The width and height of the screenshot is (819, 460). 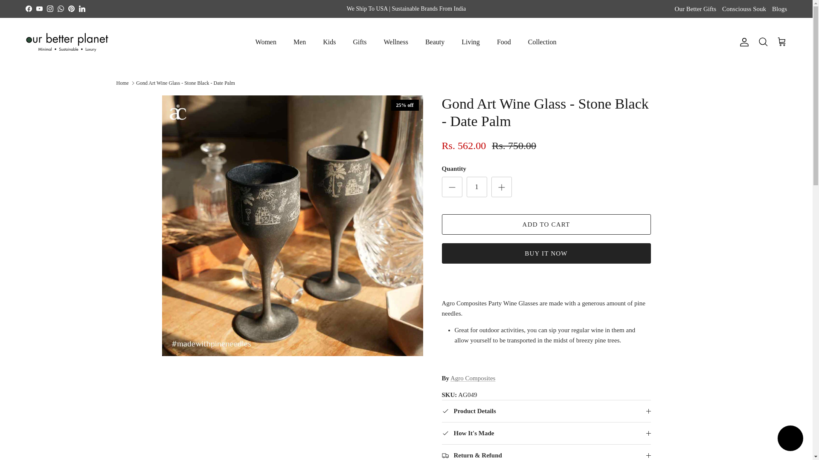 What do you see at coordinates (329, 42) in the screenshot?
I see `Kids` at bounding box center [329, 42].